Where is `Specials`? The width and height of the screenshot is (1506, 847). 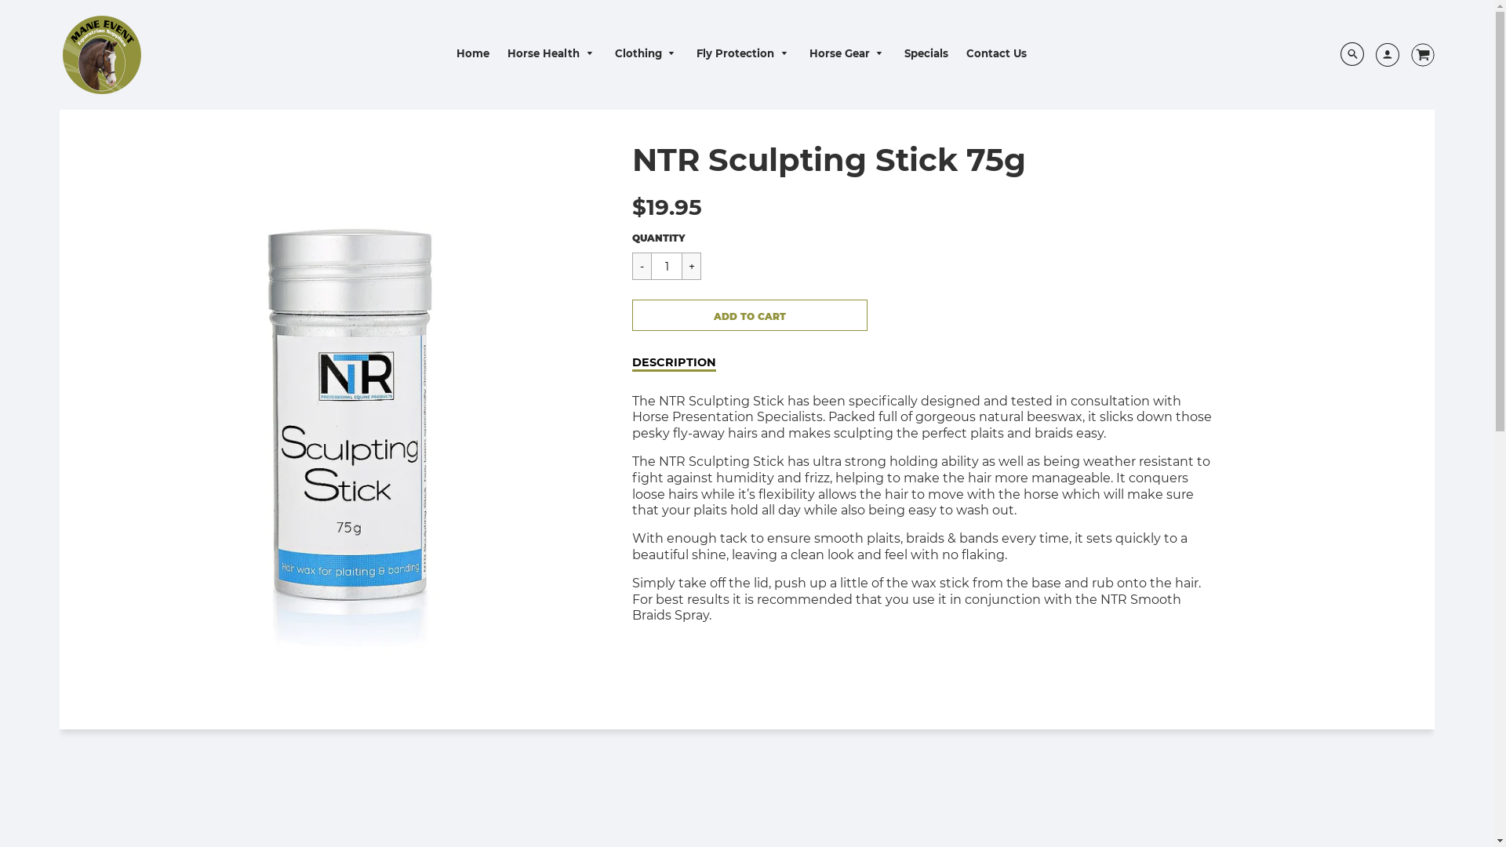
Specials is located at coordinates (926, 53).